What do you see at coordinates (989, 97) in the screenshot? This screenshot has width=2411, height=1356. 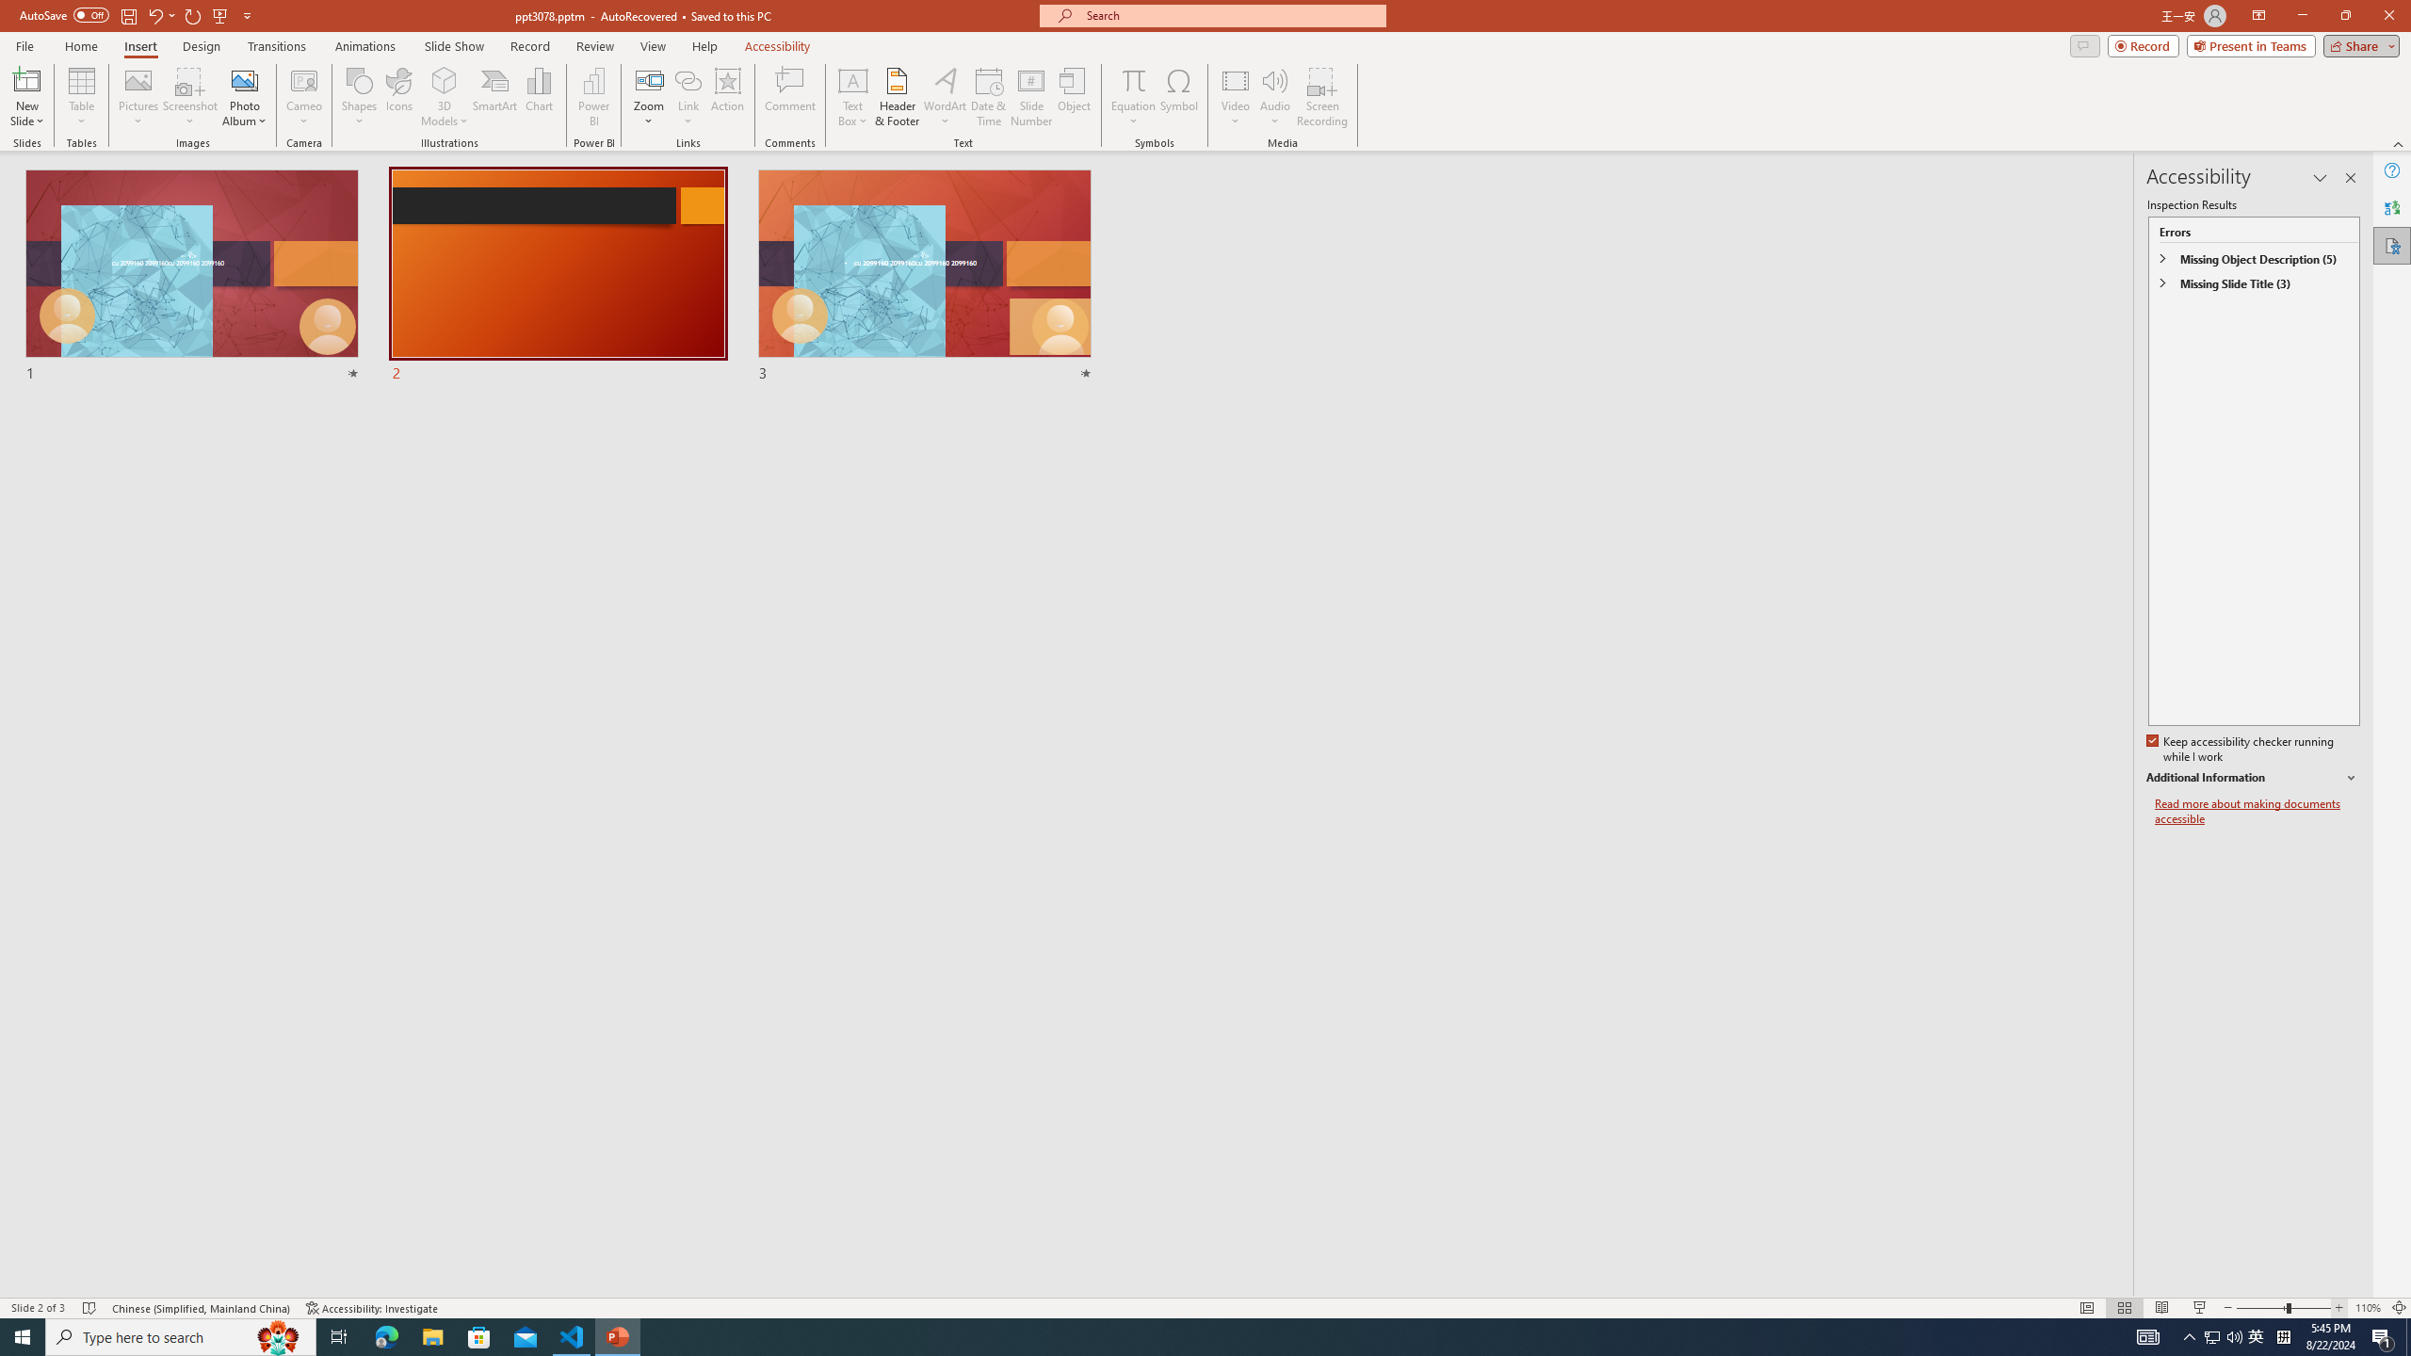 I see `Date & Time...` at bounding box center [989, 97].